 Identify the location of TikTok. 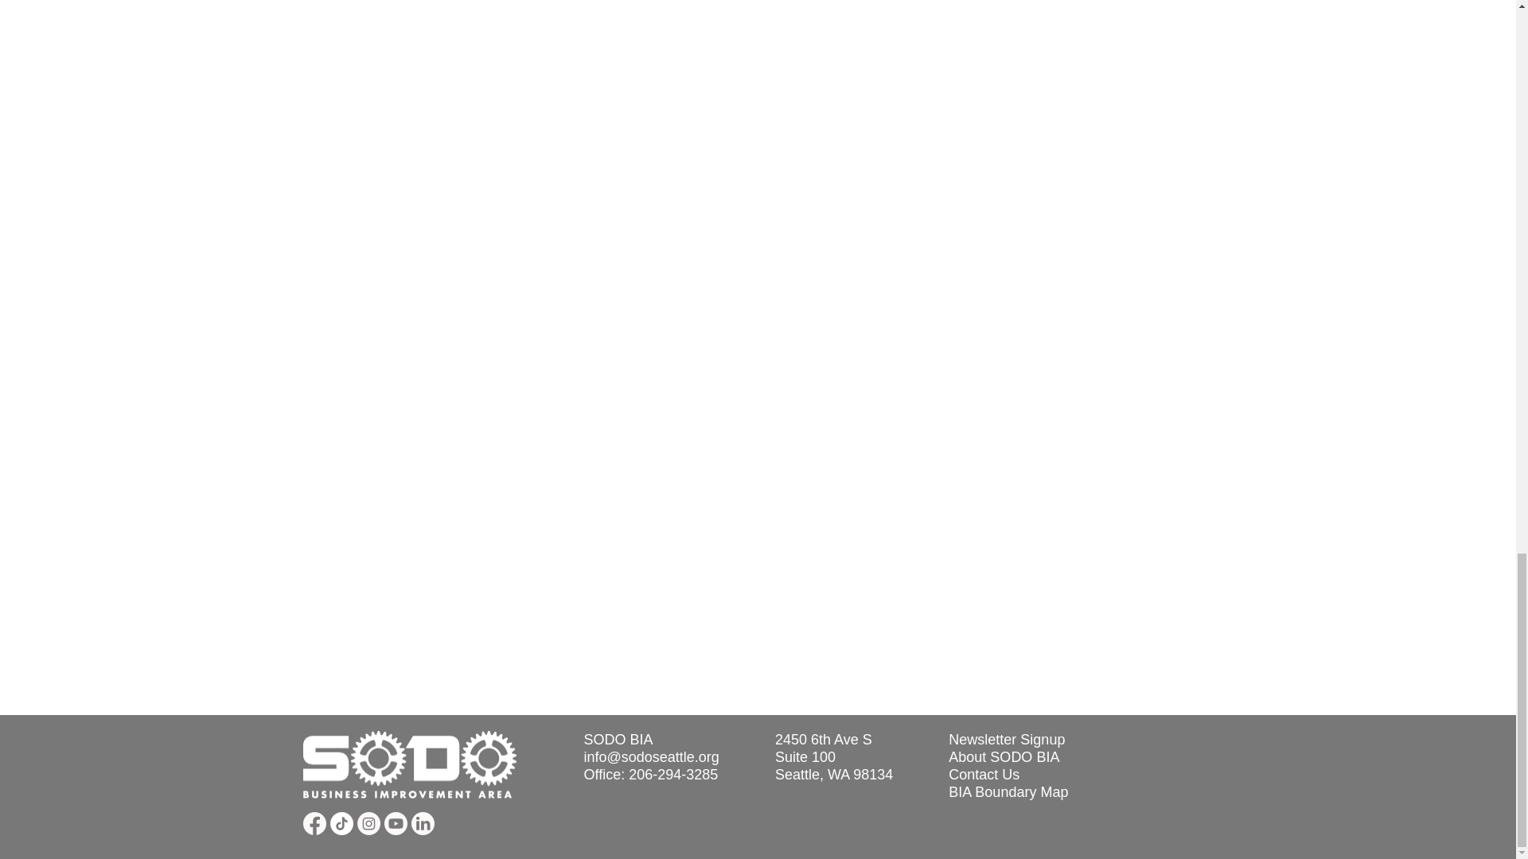
(341, 822).